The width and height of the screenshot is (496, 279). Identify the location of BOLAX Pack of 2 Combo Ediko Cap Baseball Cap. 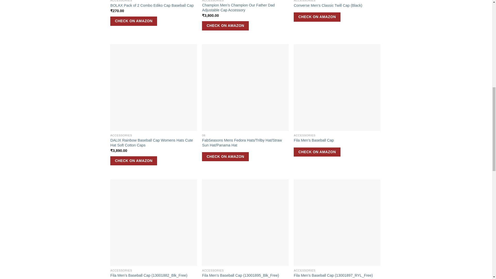
(152, 5).